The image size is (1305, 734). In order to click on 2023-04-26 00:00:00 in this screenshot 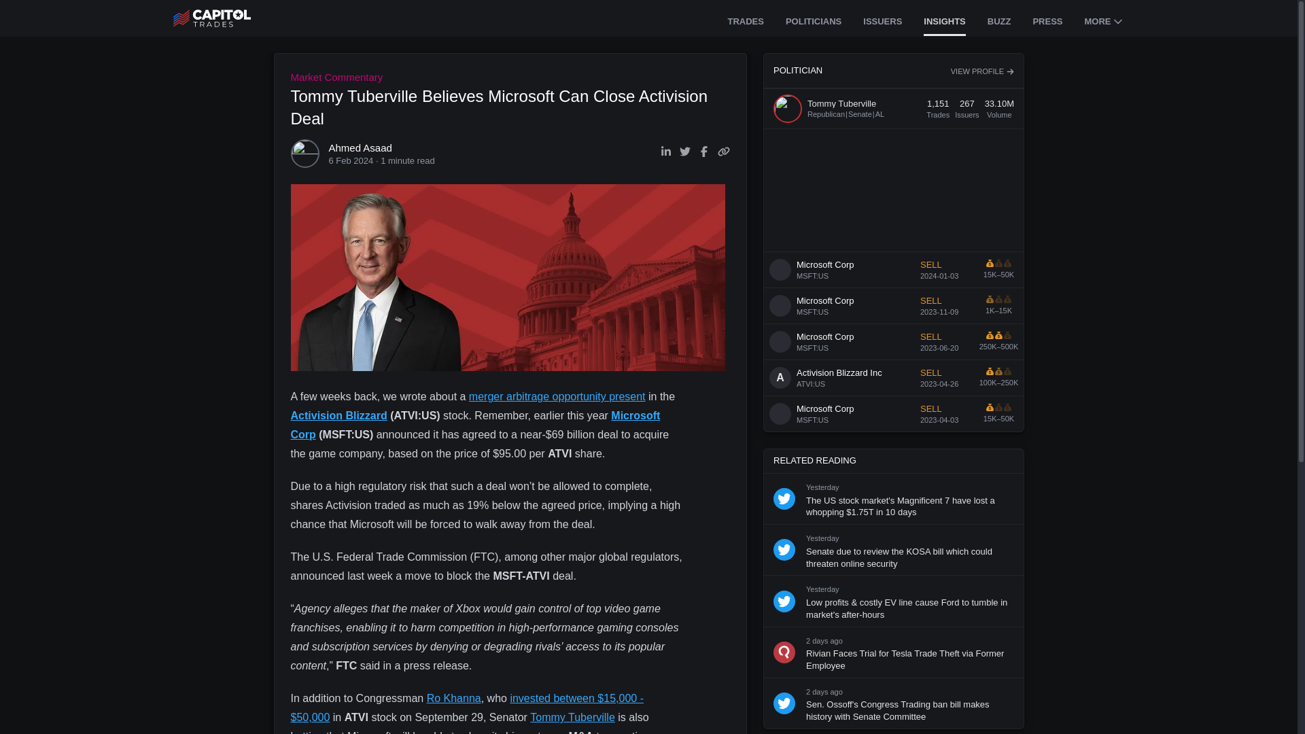, I will do `click(939, 384)`.